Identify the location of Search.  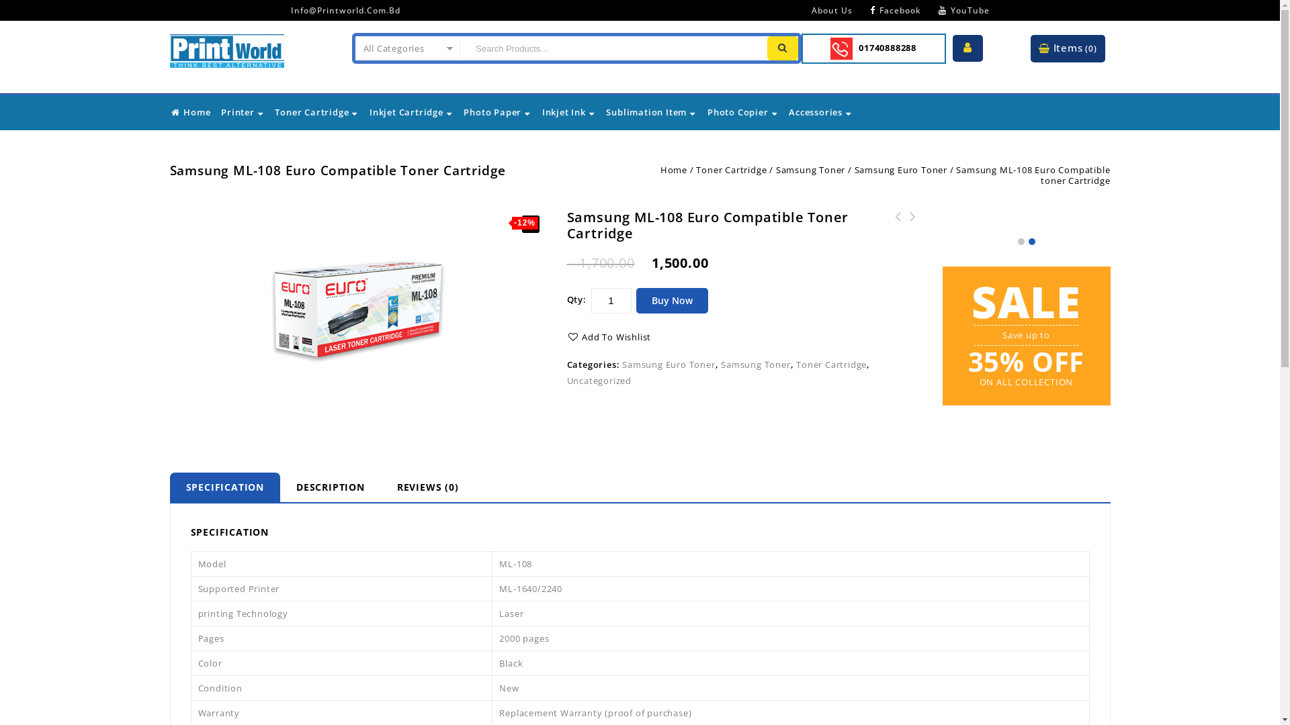
(783, 48).